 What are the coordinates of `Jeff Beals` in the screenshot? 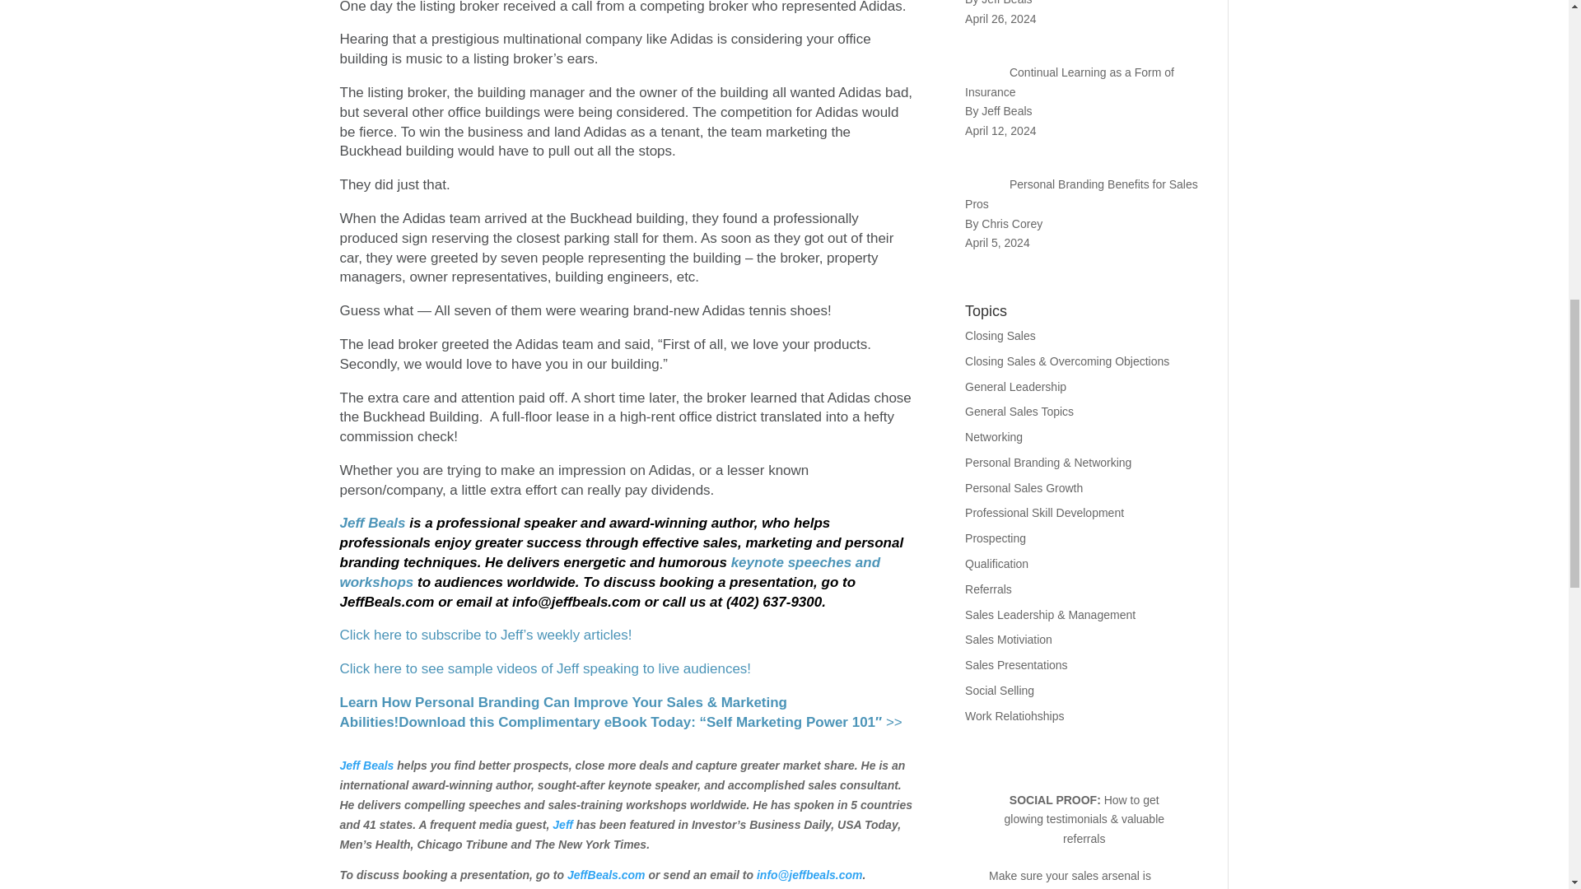 It's located at (366, 766).